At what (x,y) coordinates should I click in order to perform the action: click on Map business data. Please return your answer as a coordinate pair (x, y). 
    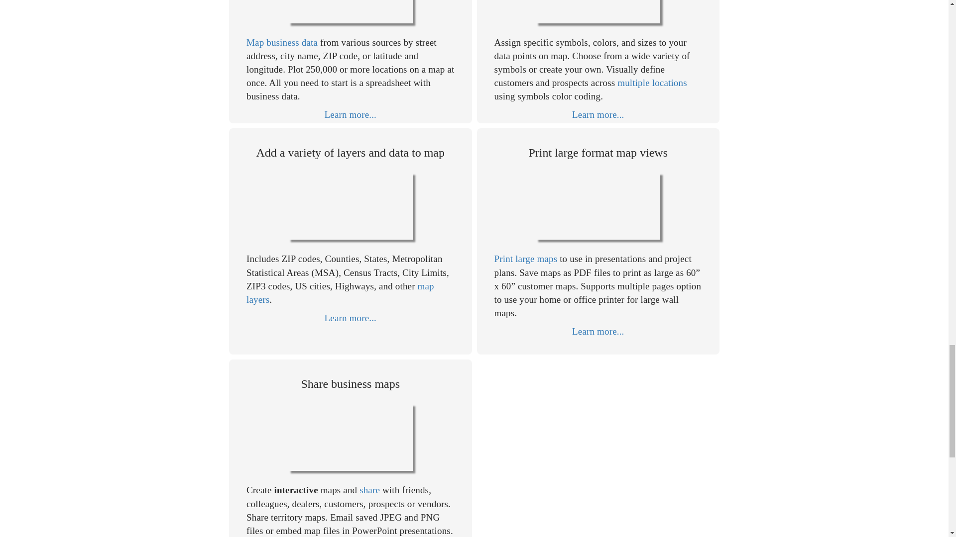
    Looking at the image, I should click on (282, 42).